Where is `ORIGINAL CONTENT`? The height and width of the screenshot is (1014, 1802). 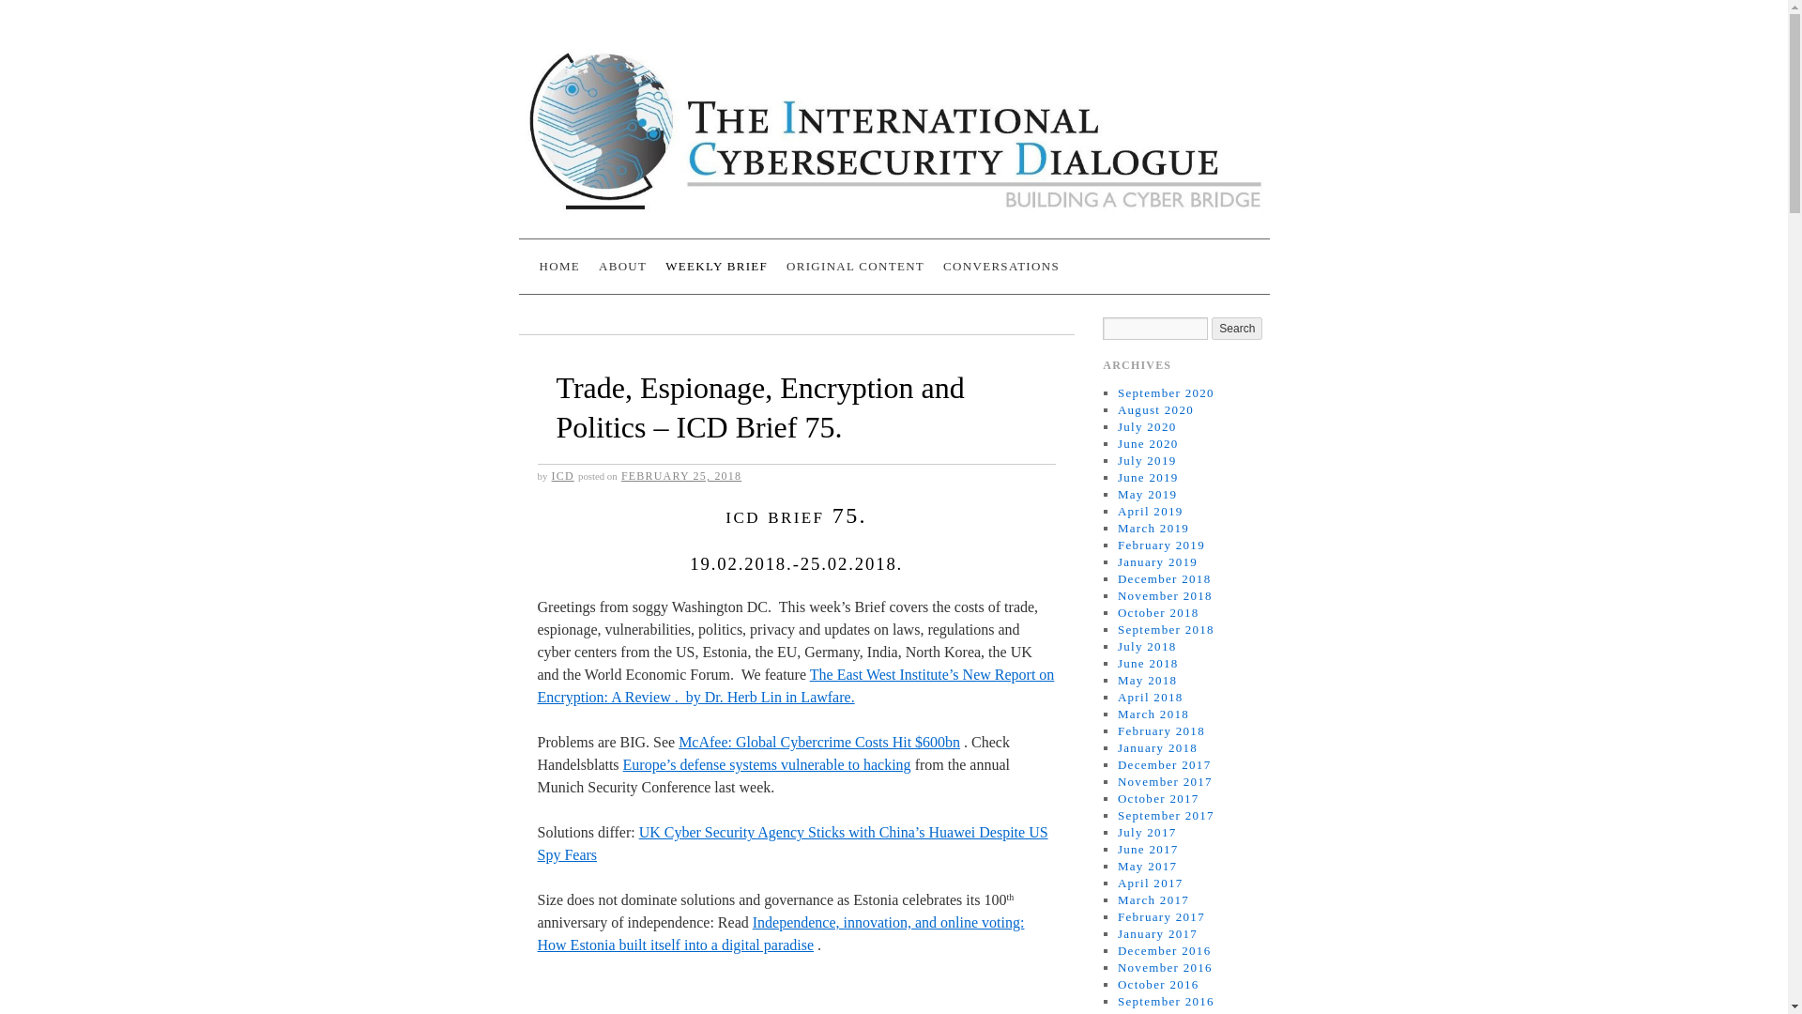
ORIGINAL CONTENT is located at coordinates (854, 267).